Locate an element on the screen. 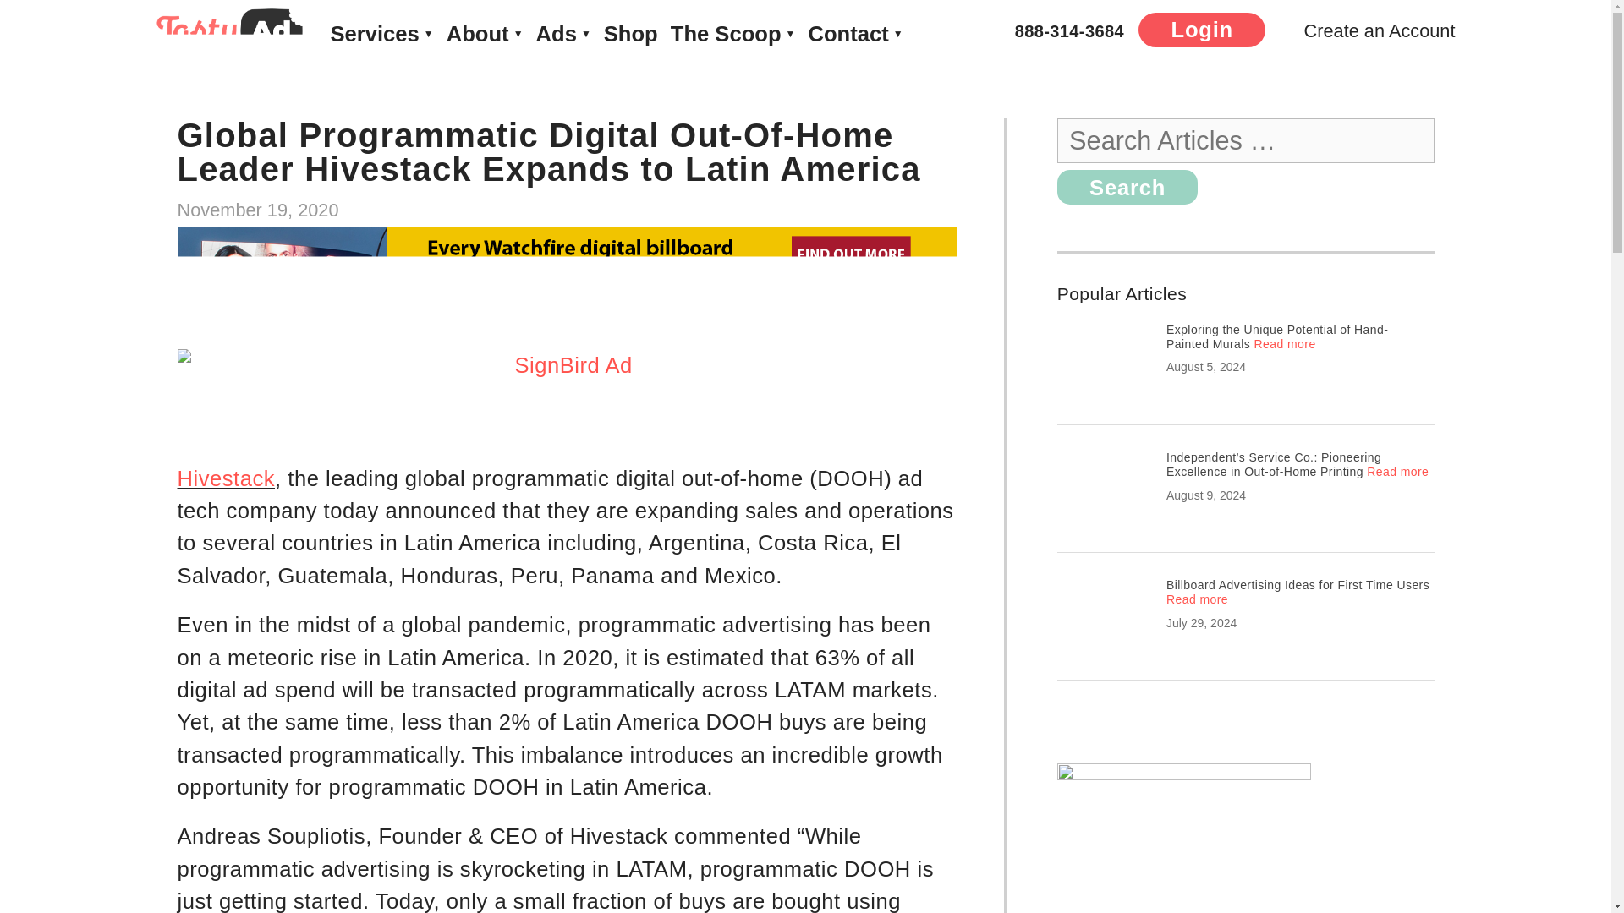 This screenshot has height=913, width=1624. About is located at coordinates (485, 34).